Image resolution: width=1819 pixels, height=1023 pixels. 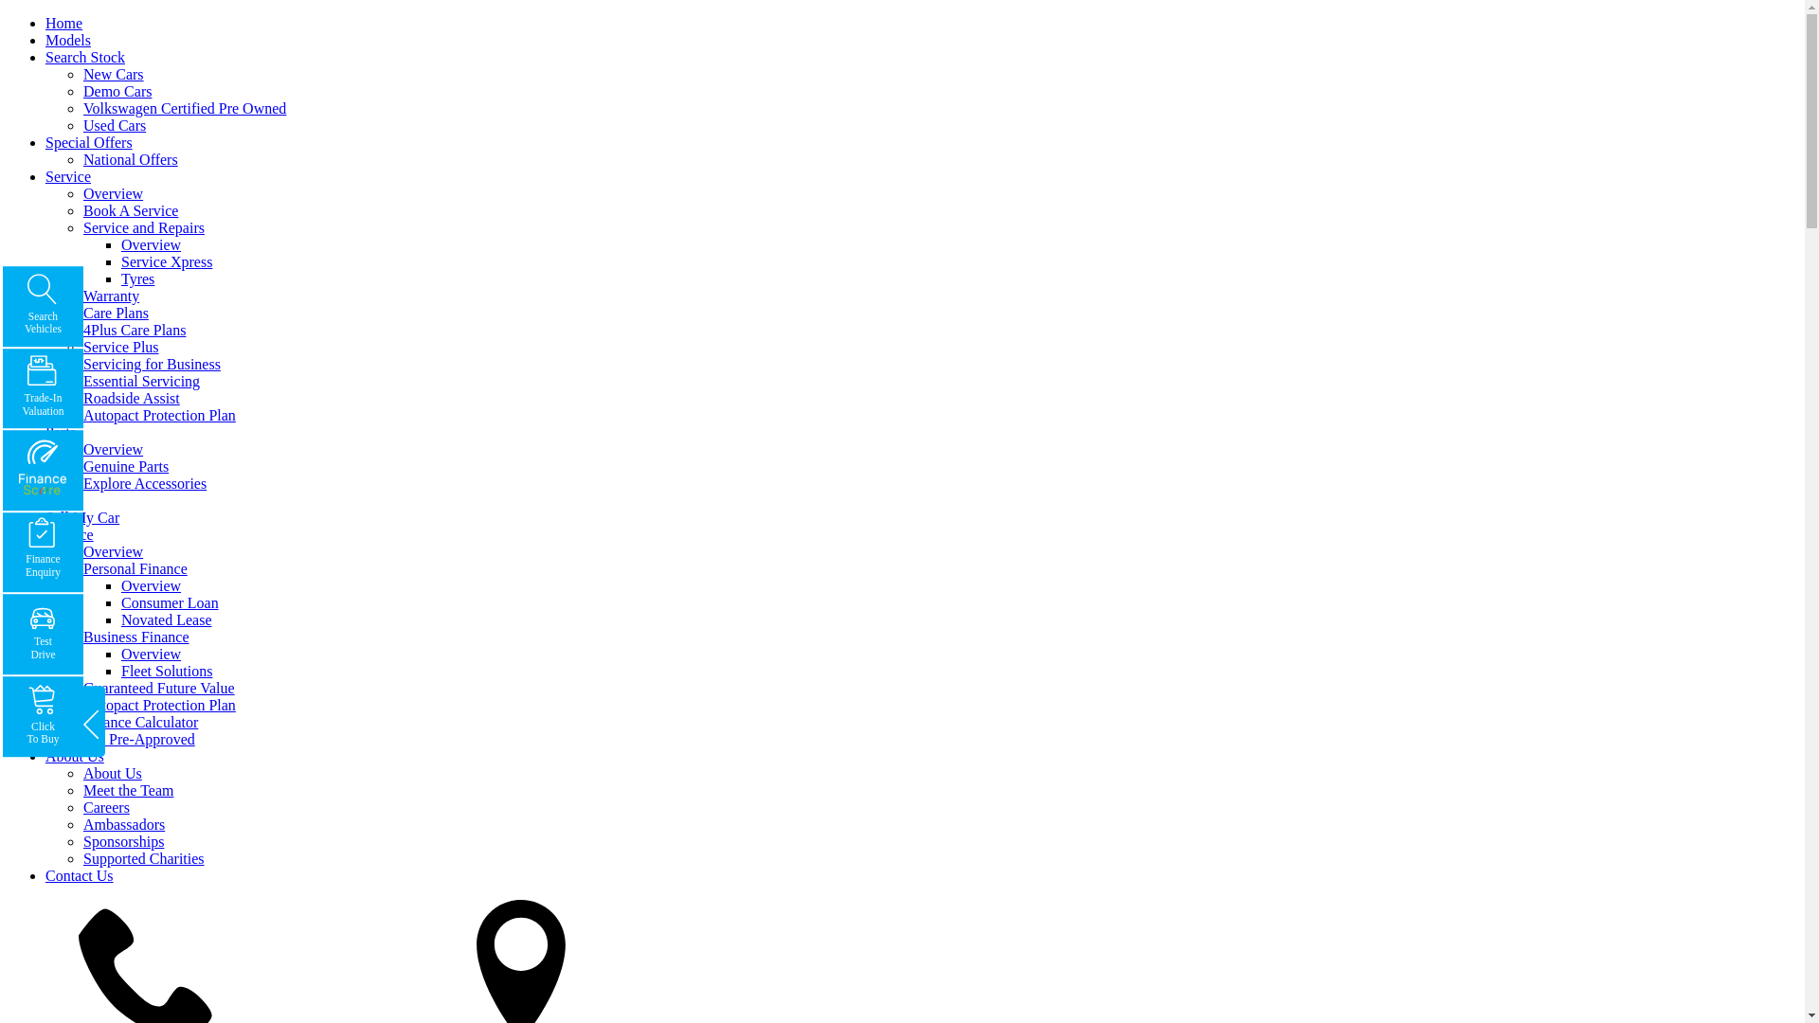 What do you see at coordinates (185, 108) in the screenshot?
I see `Volkswagen Certified Pre Owned` at bounding box center [185, 108].